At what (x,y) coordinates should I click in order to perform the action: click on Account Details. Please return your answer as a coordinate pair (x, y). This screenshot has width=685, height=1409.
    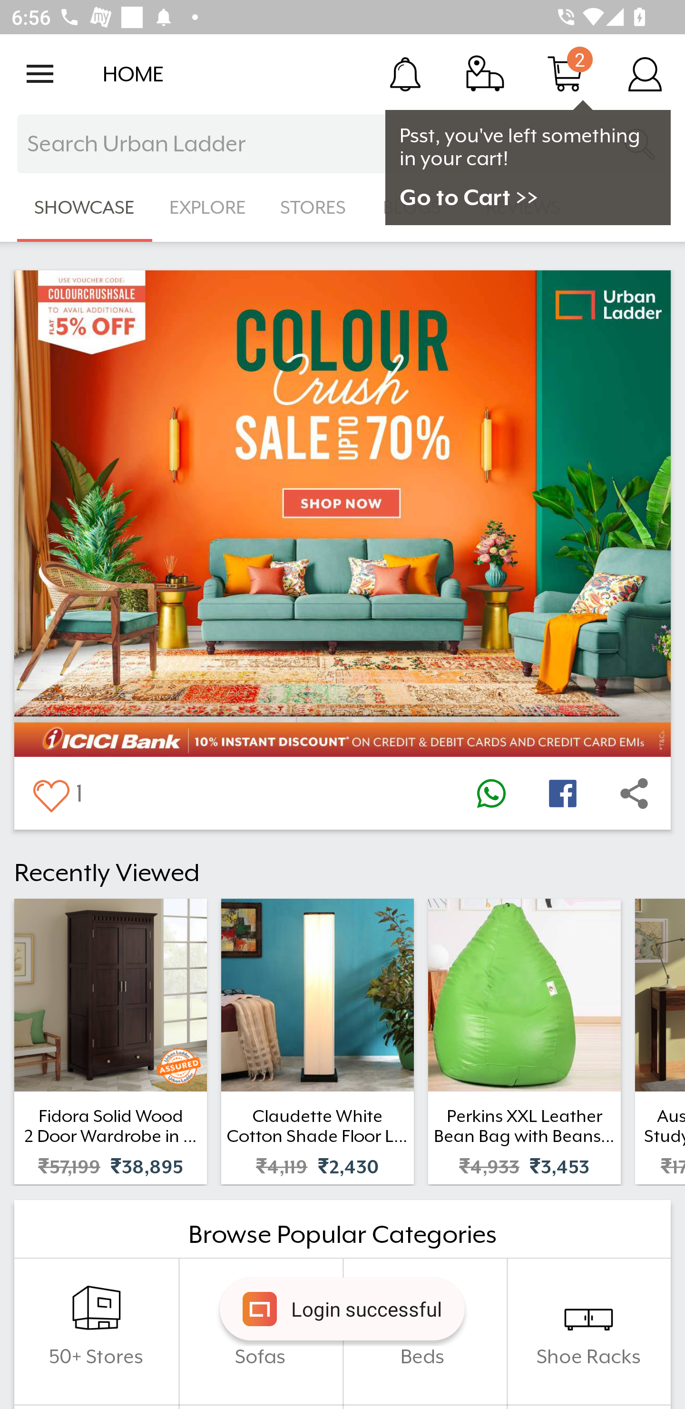
    Looking at the image, I should click on (645, 73).